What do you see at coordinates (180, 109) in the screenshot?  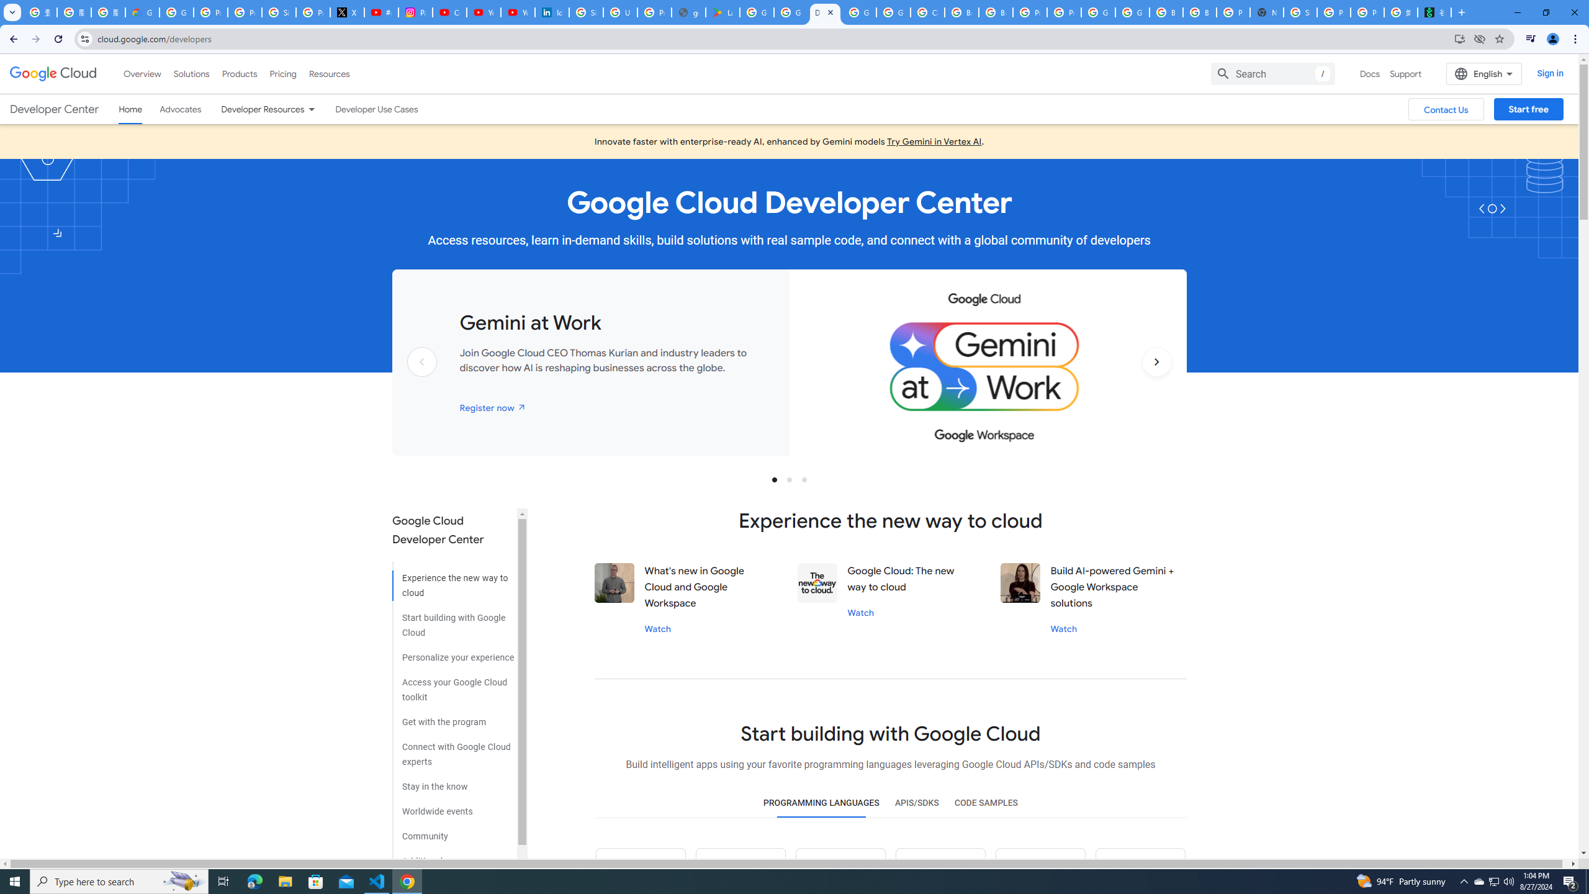 I see `Advocates` at bounding box center [180, 109].